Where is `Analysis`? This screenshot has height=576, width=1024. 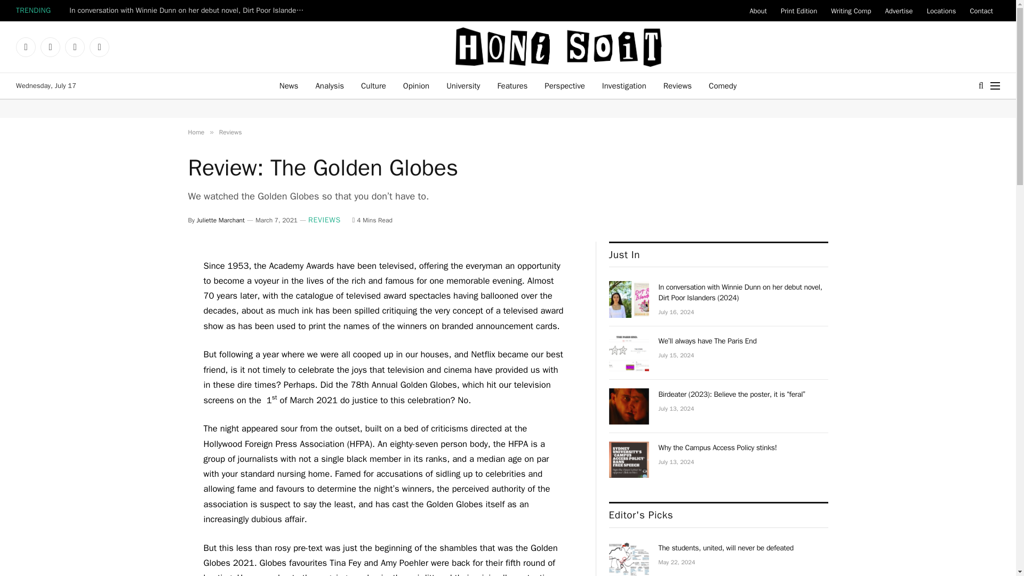
Analysis is located at coordinates (329, 85).